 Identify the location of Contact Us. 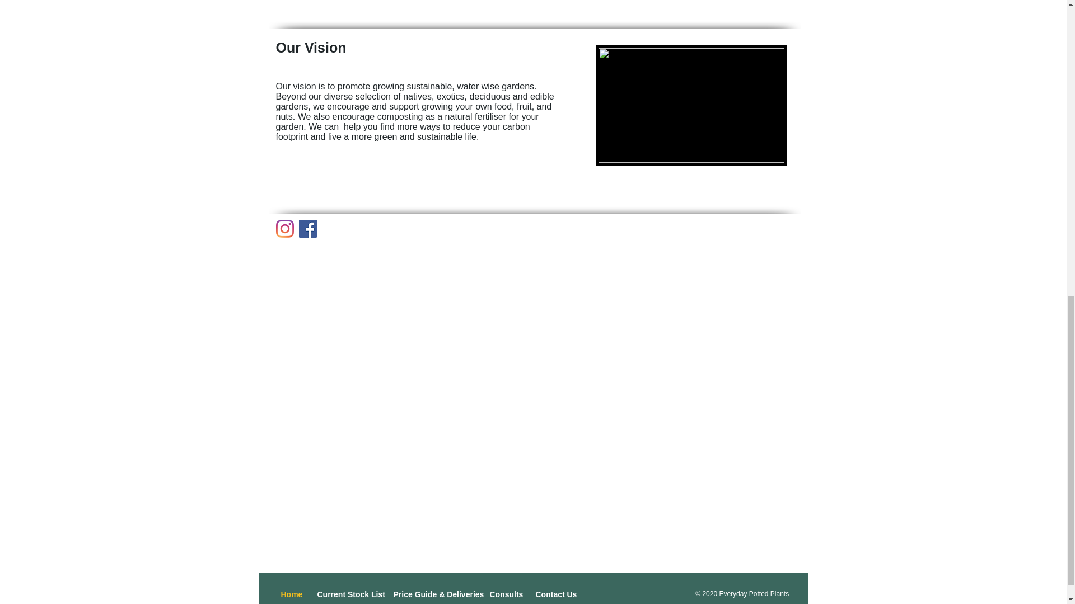
(554, 594).